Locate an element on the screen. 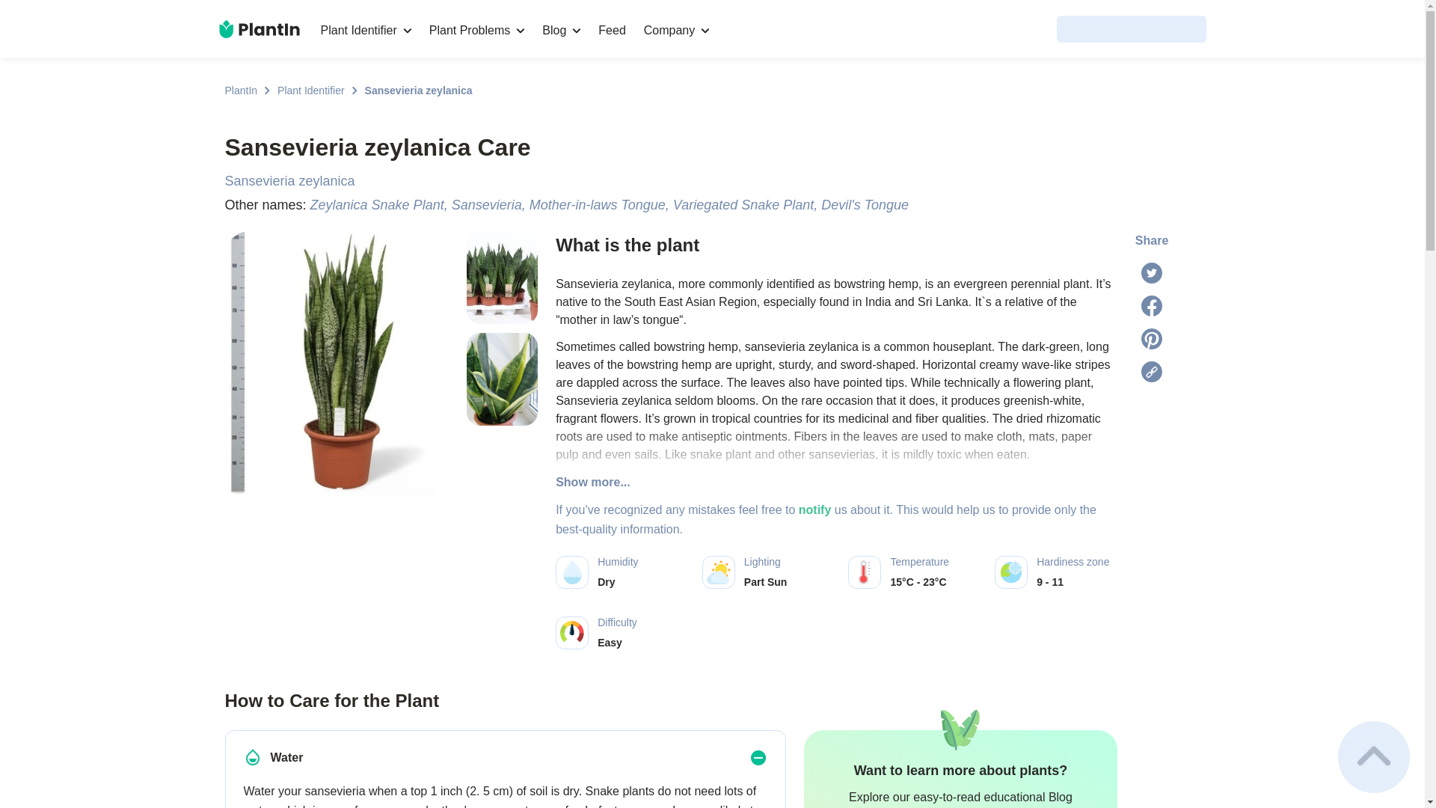 This screenshot has width=1436, height=808. Lighting is located at coordinates (718, 572).